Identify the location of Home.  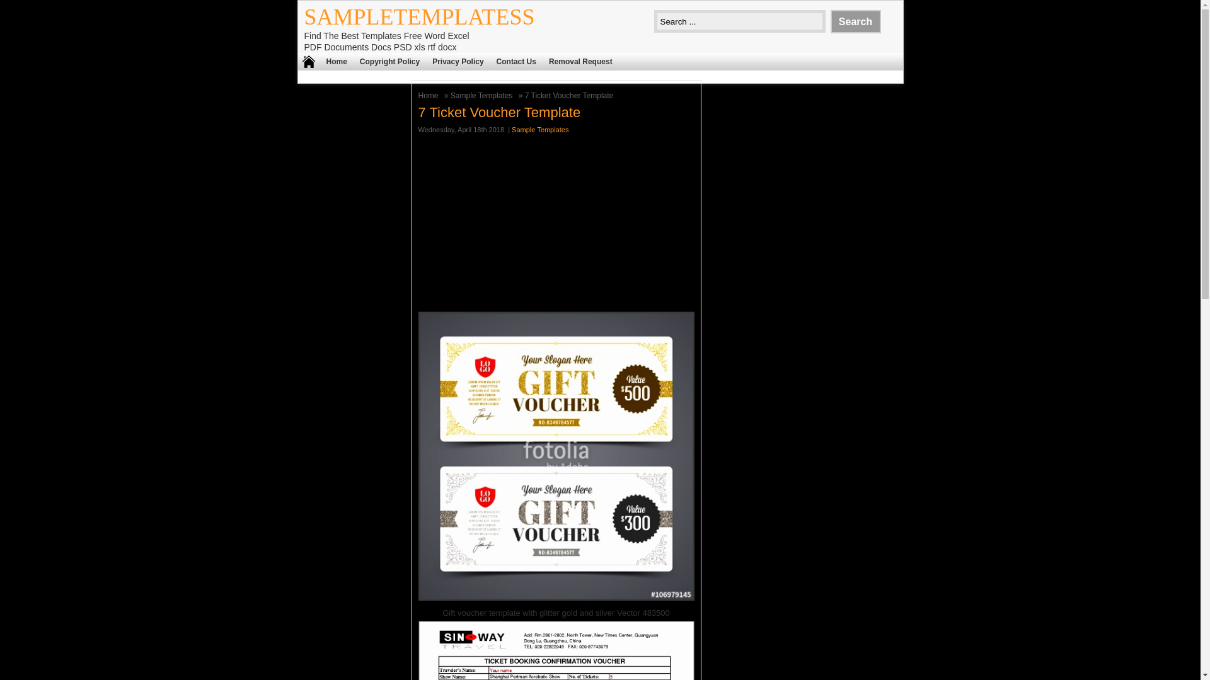
(430, 95).